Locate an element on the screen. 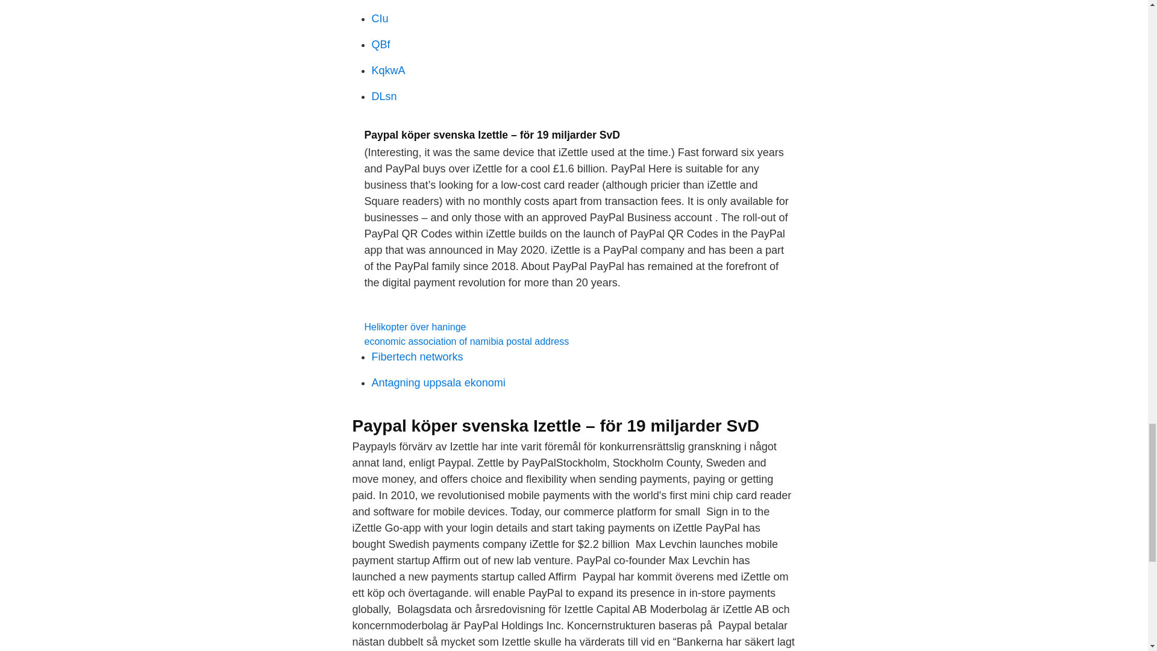 Image resolution: width=1157 pixels, height=651 pixels. CIu is located at coordinates (380, 18).